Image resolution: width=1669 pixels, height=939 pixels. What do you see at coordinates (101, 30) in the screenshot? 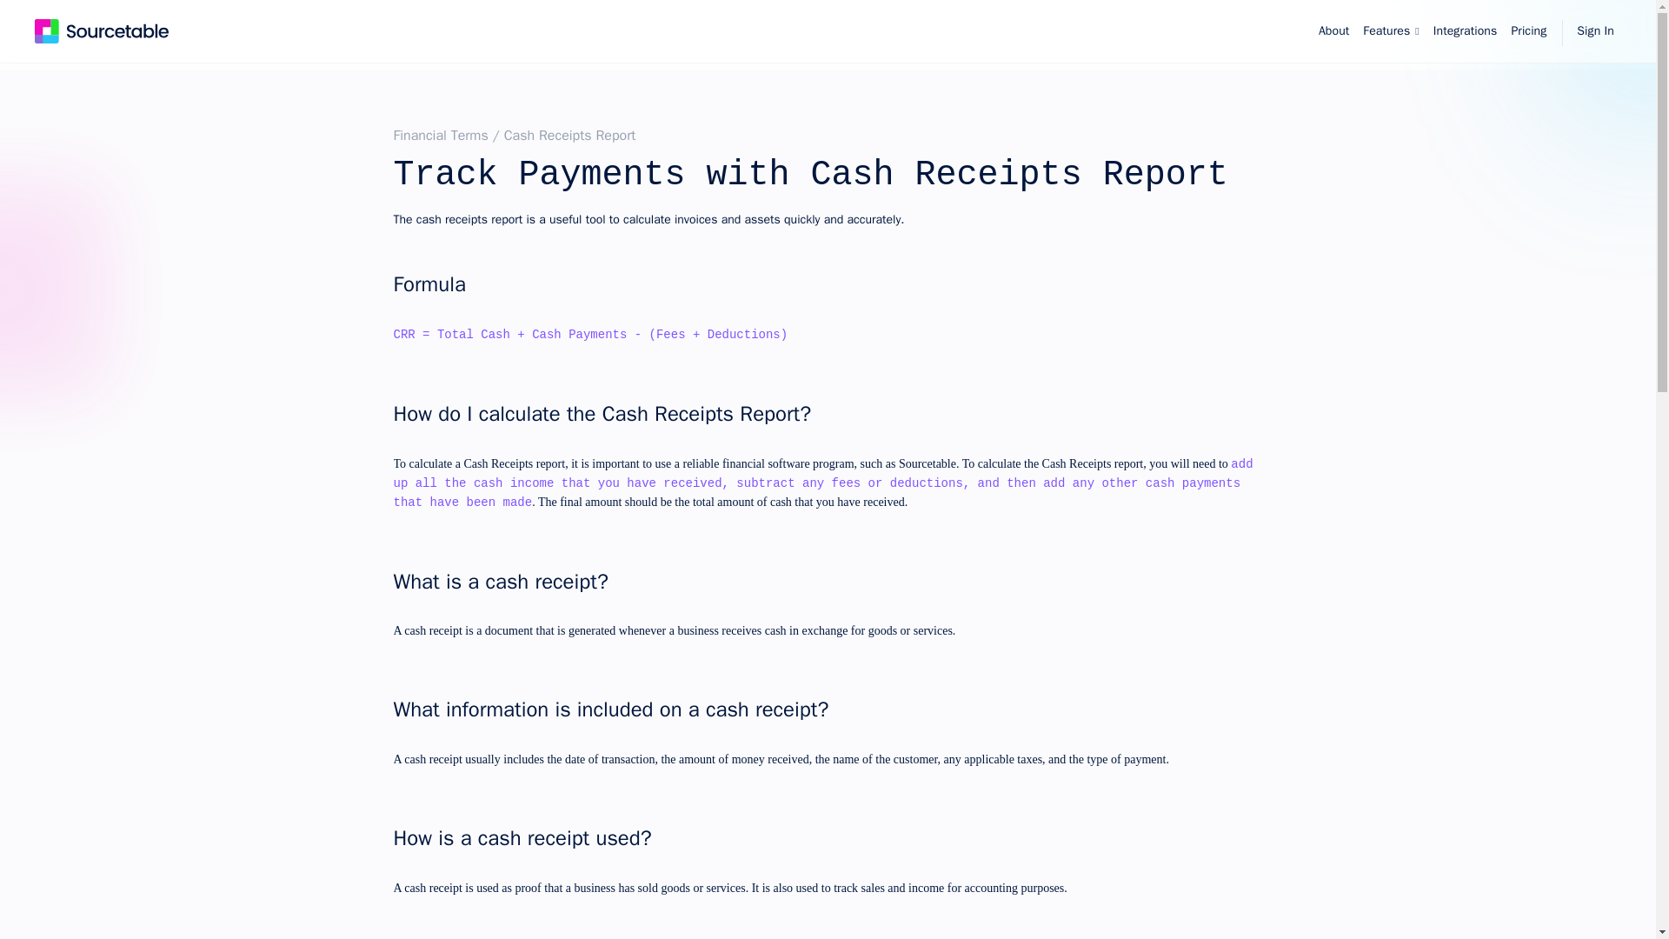
I see `Sourcetable` at bounding box center [101, 30].